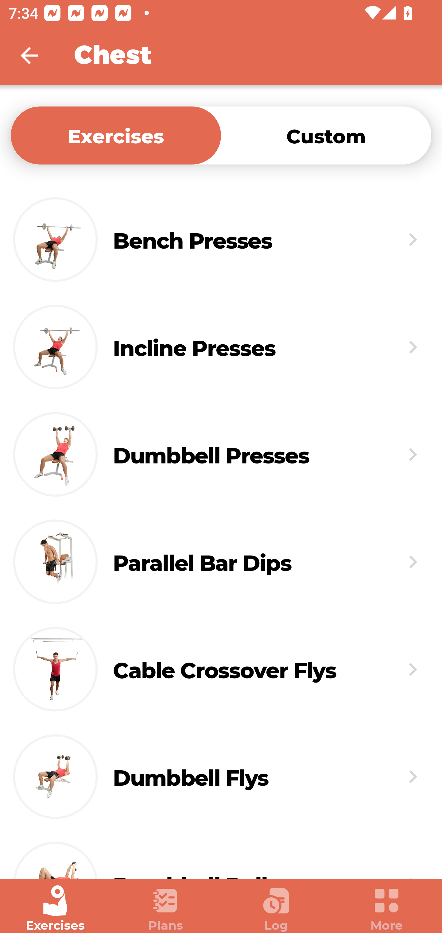 The height and width of the screenshot is (933, 442). Describe the element at coordinates (55, 908) in the screenshot. I see `Exercises` at that location.